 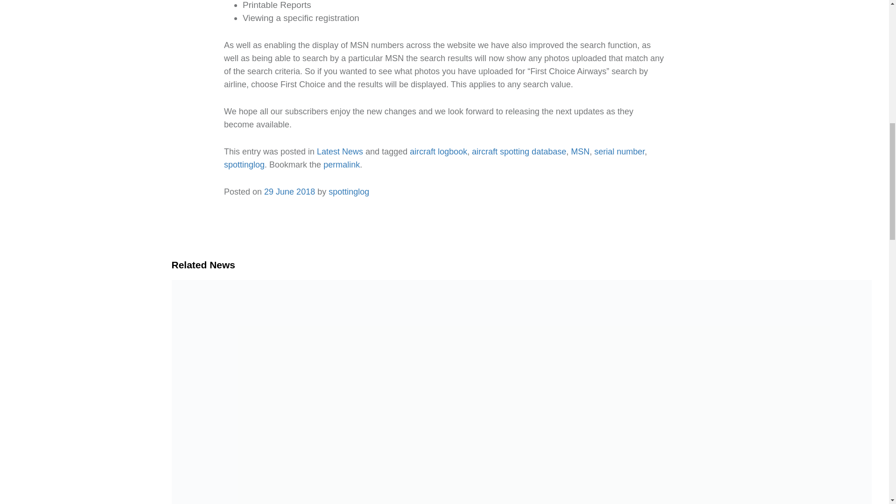 I want to click on 29 June 2018, so click(x=289, y=191).